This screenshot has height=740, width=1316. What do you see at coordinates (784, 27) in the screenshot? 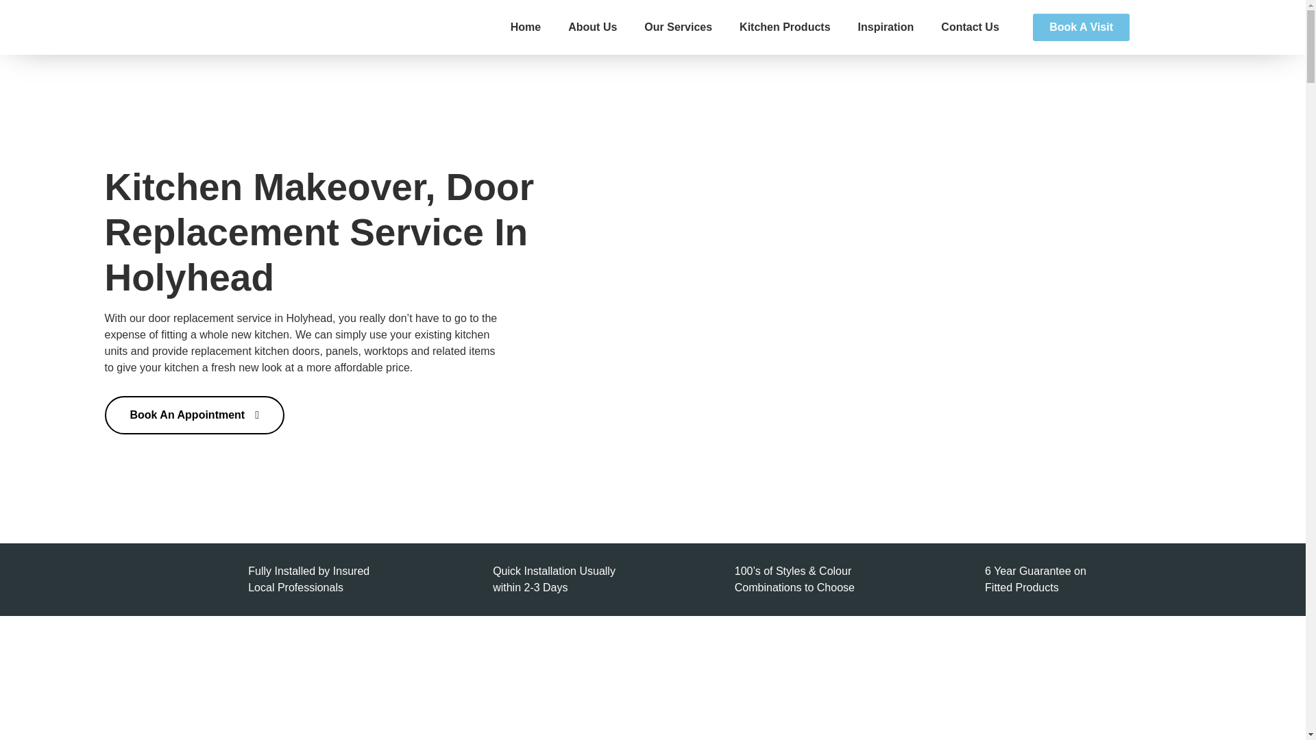
I see `Kitchen Products` at bounding box center [784, 27].